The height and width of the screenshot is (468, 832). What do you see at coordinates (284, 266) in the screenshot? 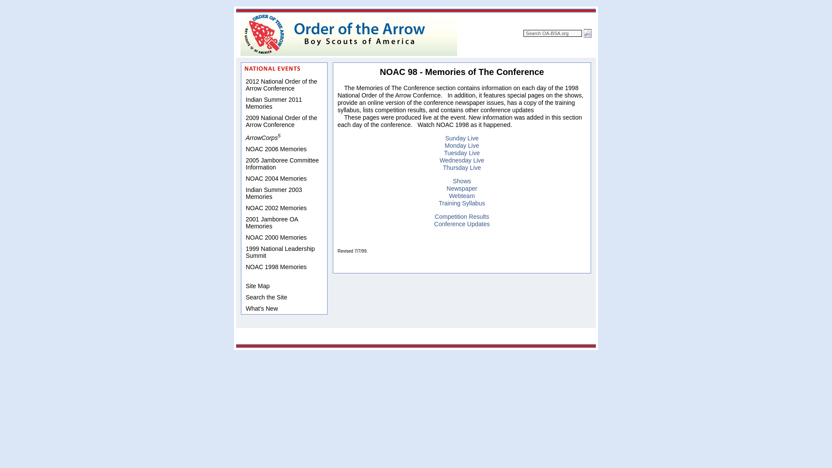
I see `NOAC 1998 Memories` at bounding box center [284, 266].